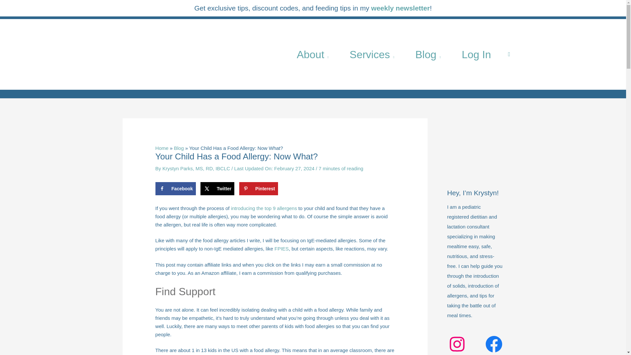 This screenshot has height=355, width=631. I want to click on Save to Pinterest, so click(258, 189).